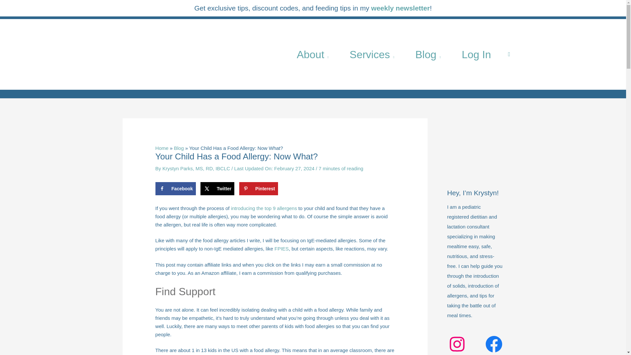 This screenshot has height=355, width=631. I want to click on Save to Pinterest, so click(258, 189).